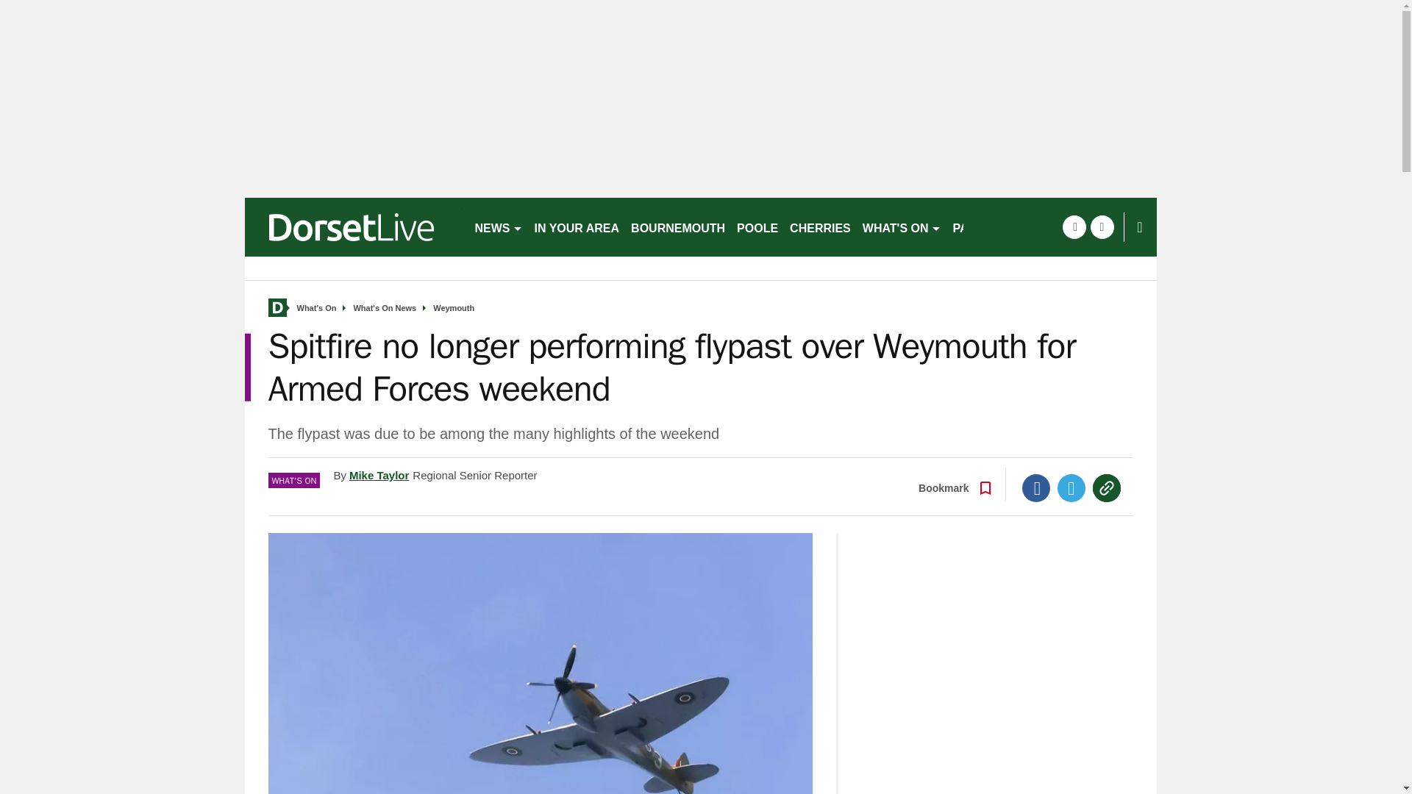 The image size is (1412, 794). I want to click on PARTNER STORIES, so click(1009, 226).